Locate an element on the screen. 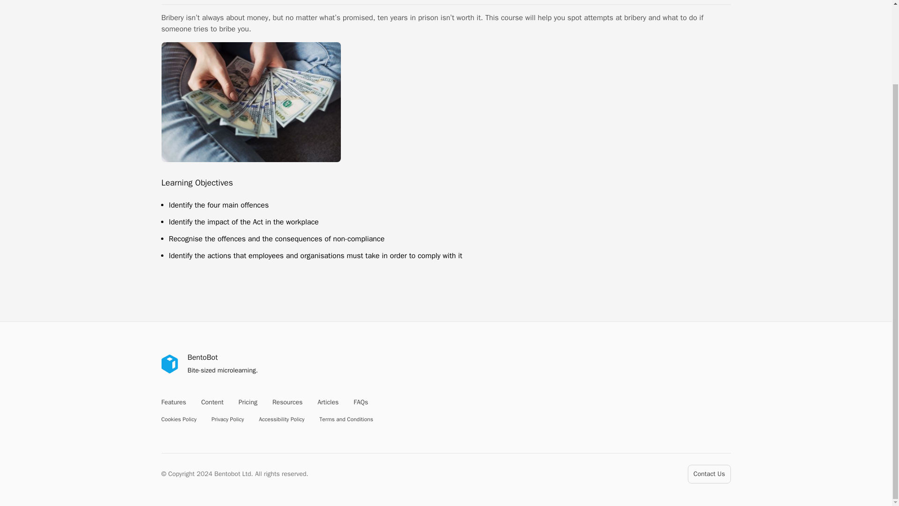  Pricing is located at coordinates (247, 402).